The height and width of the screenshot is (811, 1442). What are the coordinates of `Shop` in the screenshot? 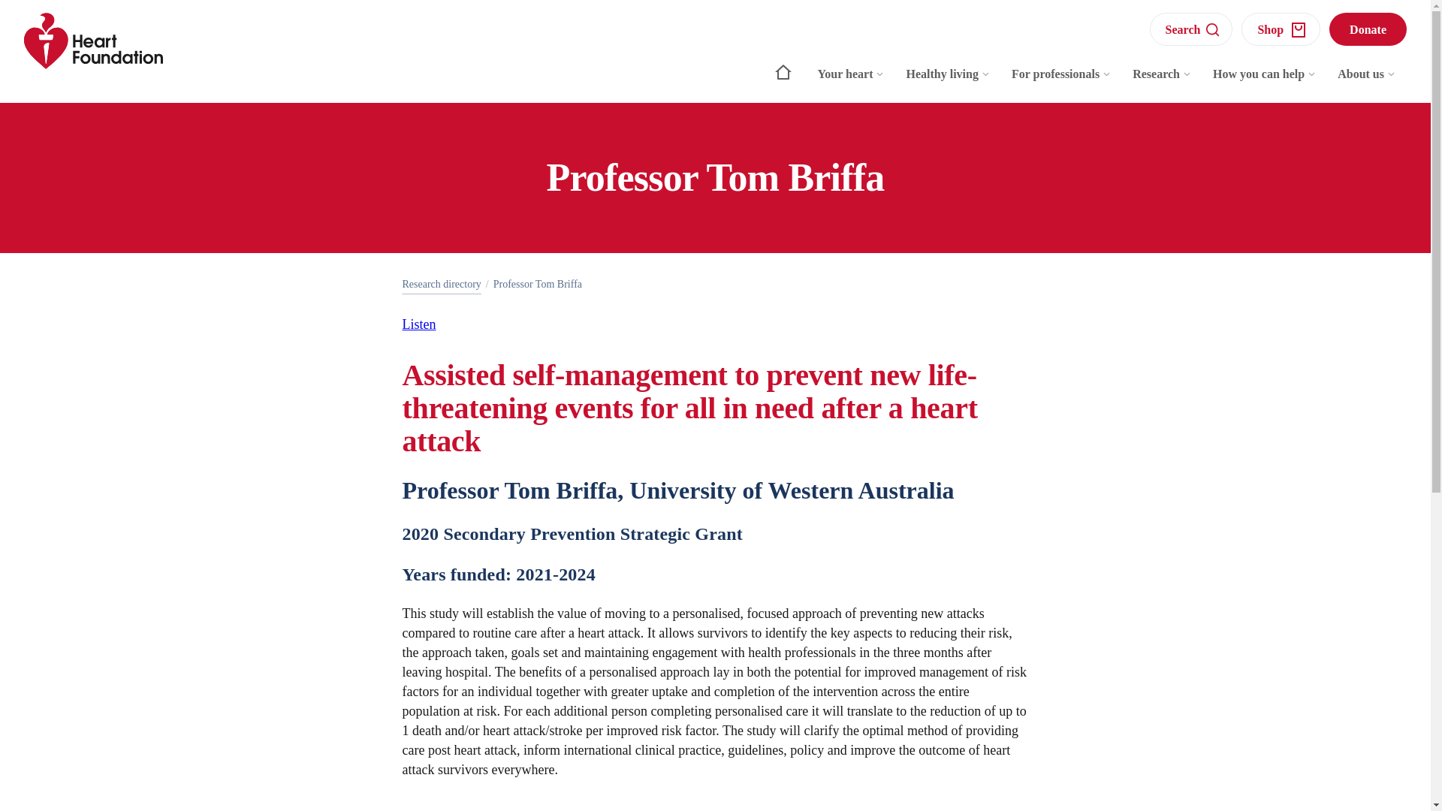 It's located at (1281, 29).